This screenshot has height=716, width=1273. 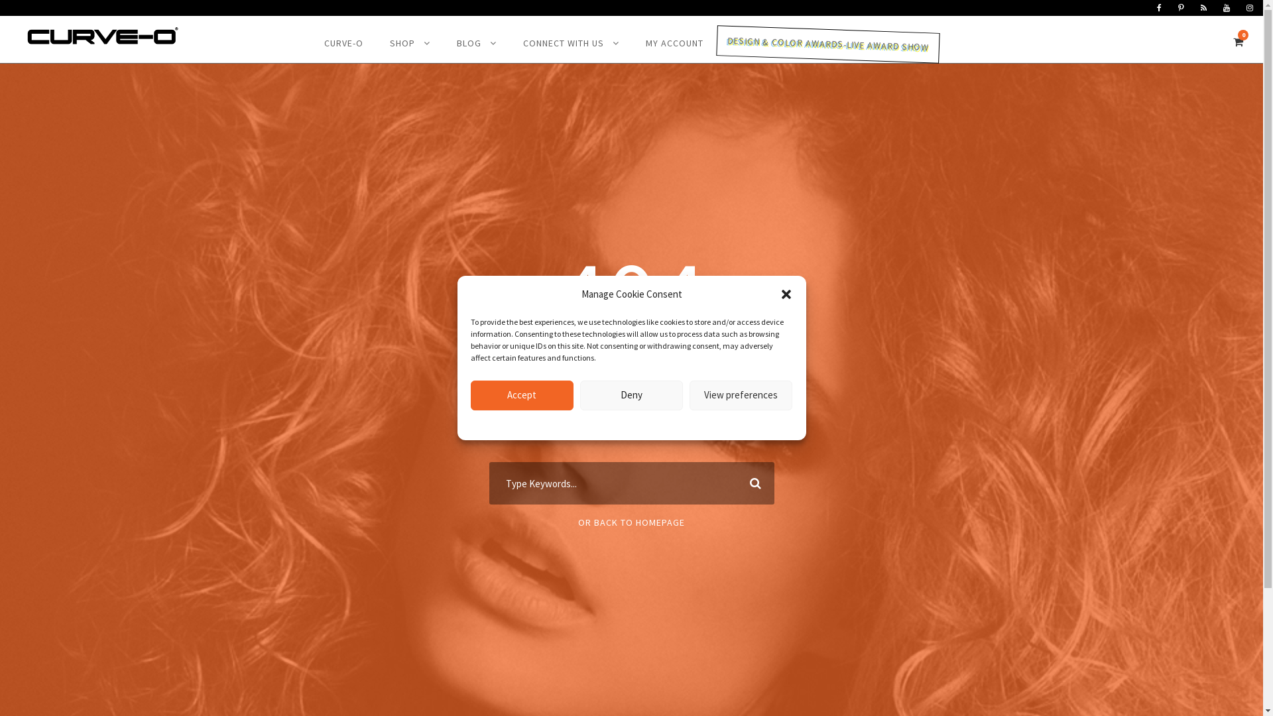 What do you see at coordinates (476, 47) in the screenshot?
I see `BLOG` at bounding box center [476, 47].